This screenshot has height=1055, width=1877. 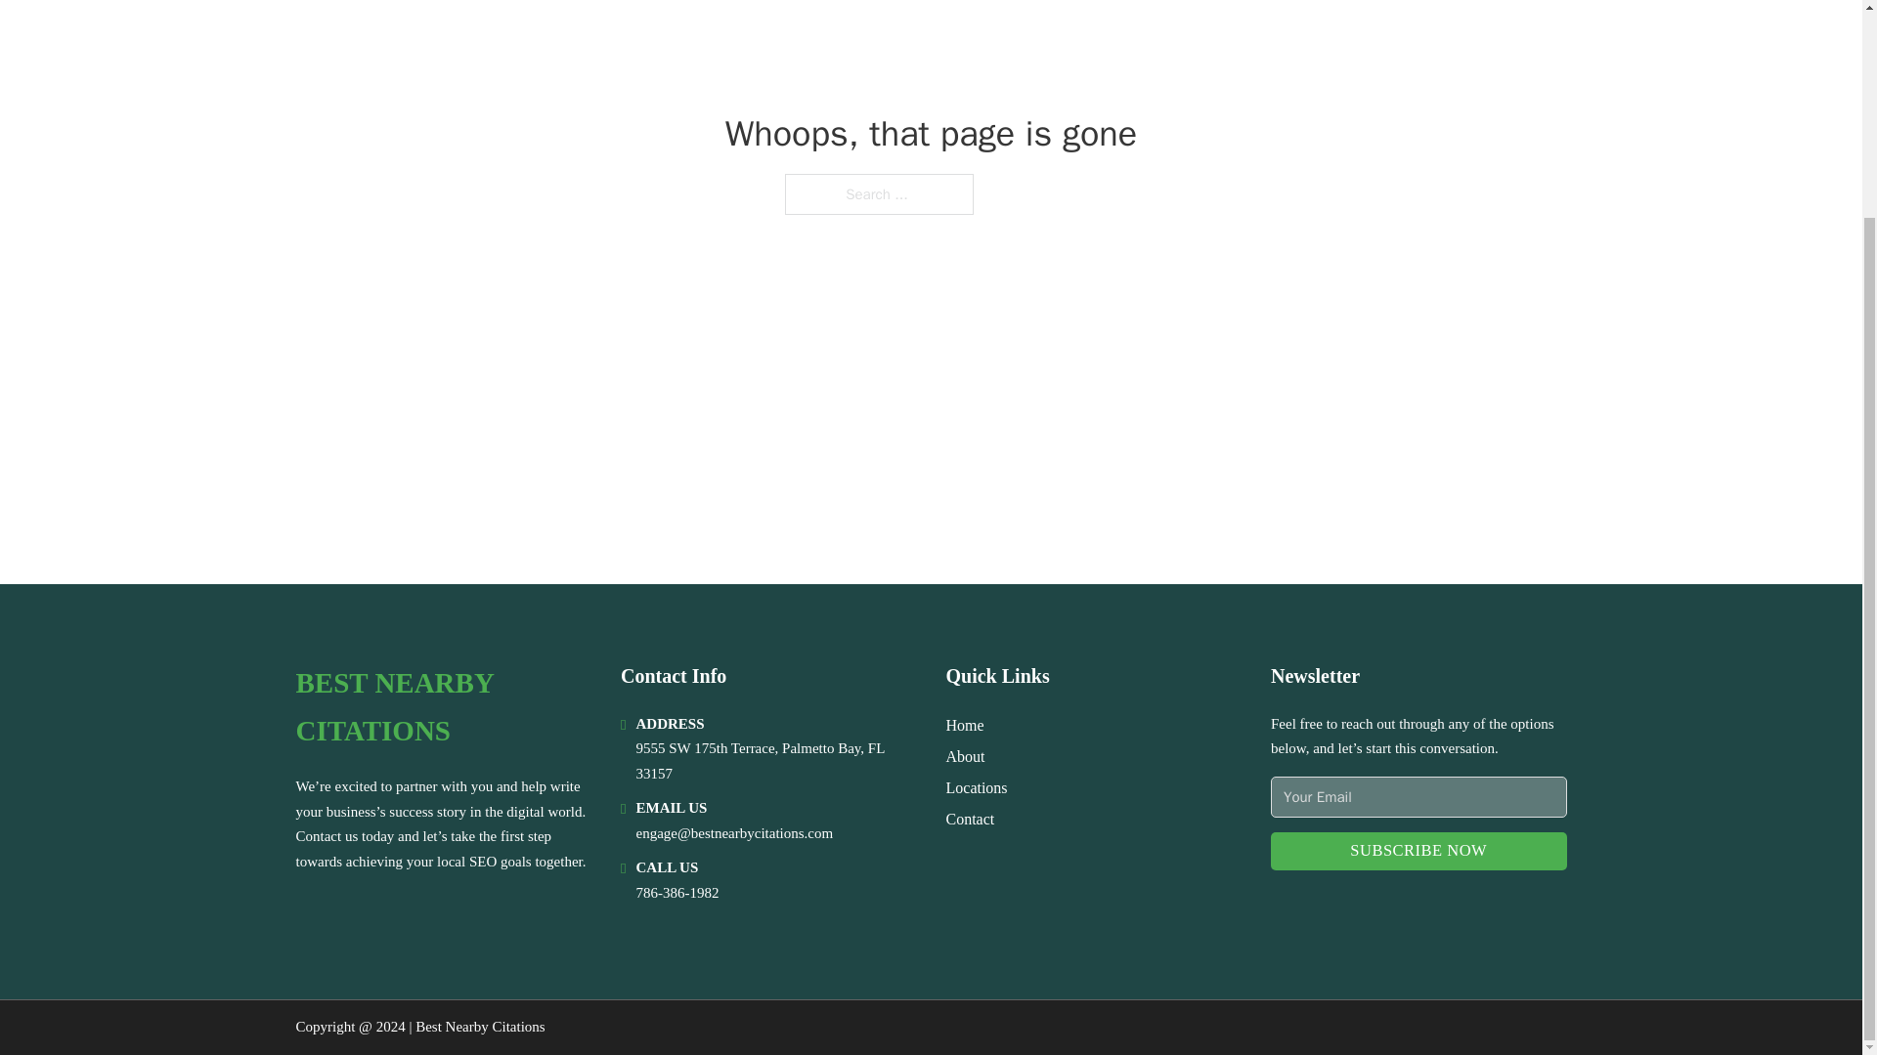 I want to click on Contact, so click(x=970, y=819).